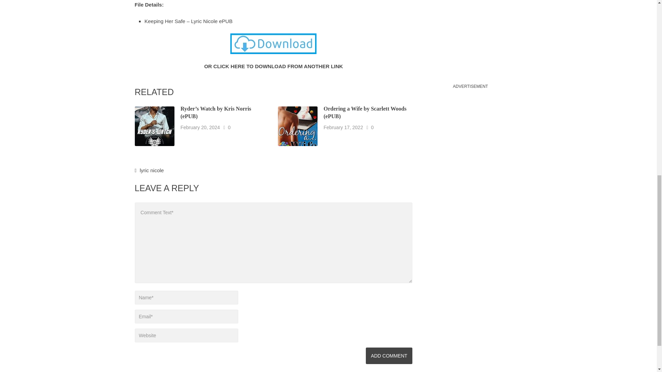  Describe the element at coordinates (372, 127) in the screenshot. I see `0` at that location.